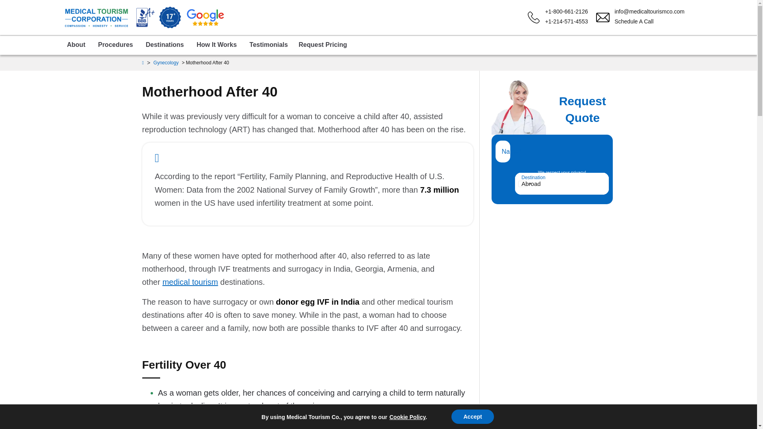 The height and width of the screenshot is (429, 763). Describe the element at coordinates (562, 184) in the screenshot. I see `Submit` at that location.